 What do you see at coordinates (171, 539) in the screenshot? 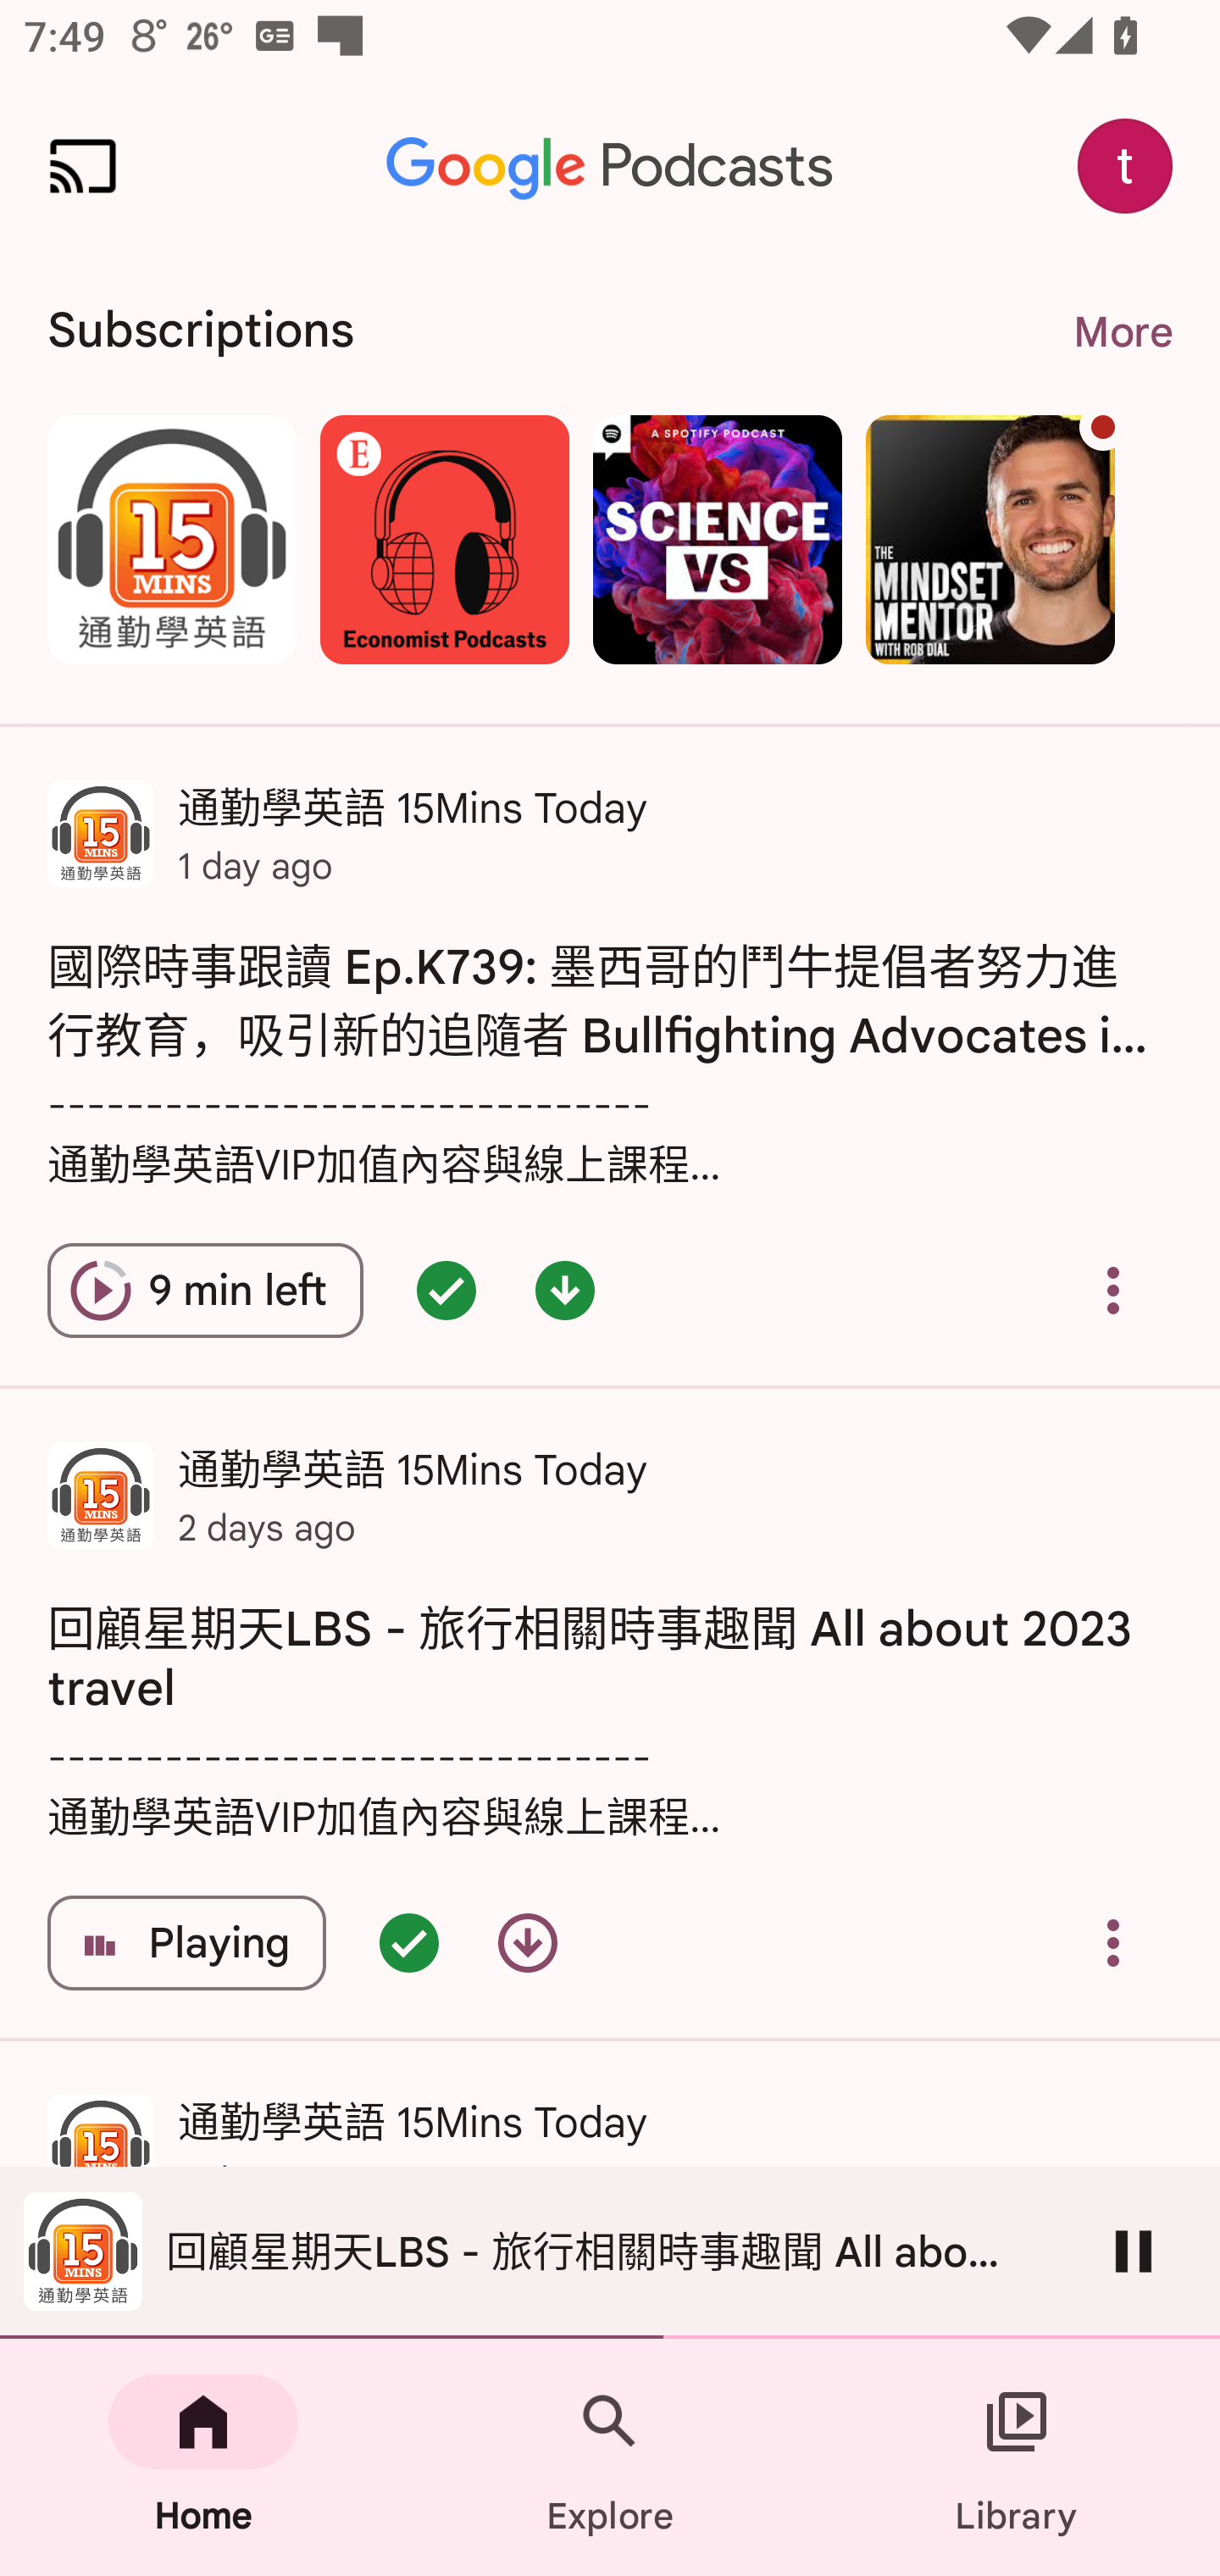
I see `通勤學英語 15Mins Today` at bounding box center [171, 539].